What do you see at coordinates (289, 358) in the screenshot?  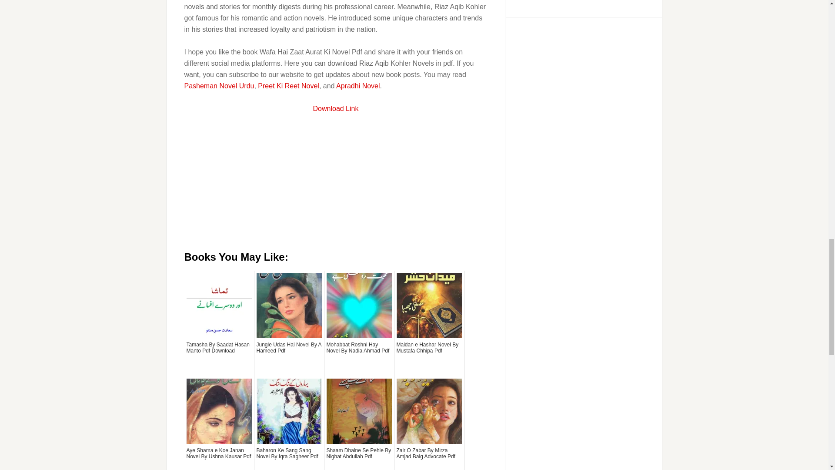 I see `Jungle Udas Hai Novel By A Hameed Pdf` at bounding box center [289, 358].